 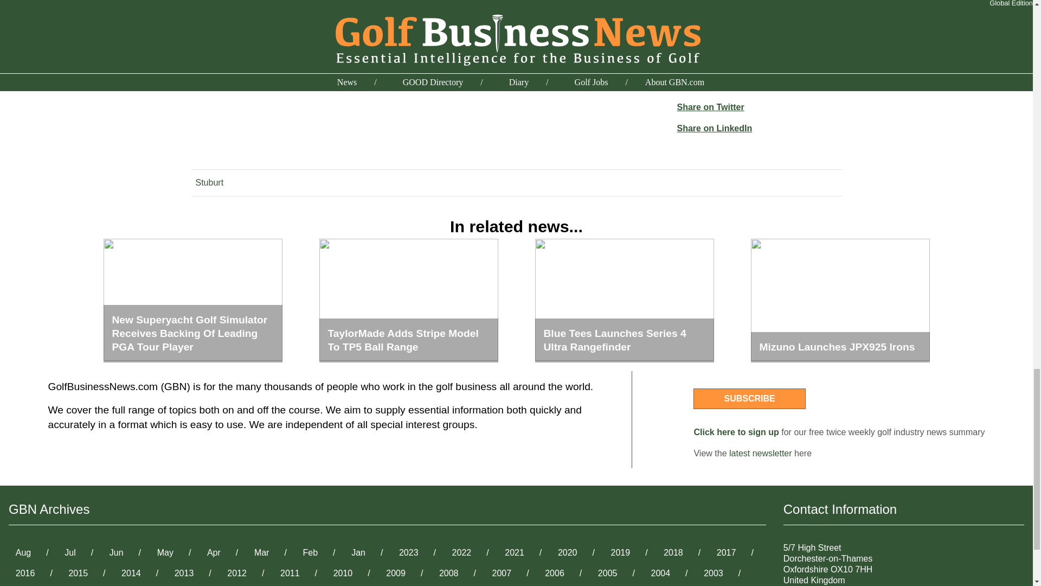 I want to click on Blue Tees Launches Series 4 Ultra Rangefinder, so click(x=624, y=301).